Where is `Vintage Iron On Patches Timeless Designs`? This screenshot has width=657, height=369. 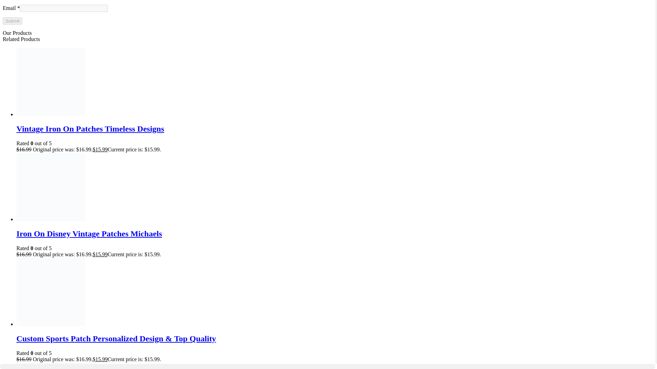
Vintage Iron On Patches Timeless Designs is located at coordinates (334, 128).